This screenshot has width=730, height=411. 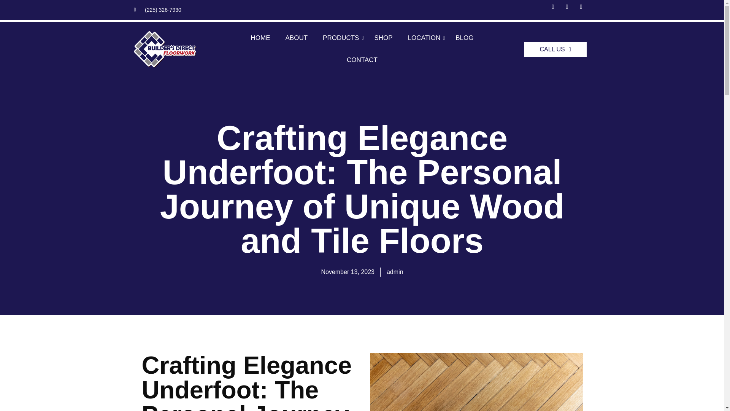 What do you see at coordinates (362, 60) in the screenshot?
I see `CONTACT` at bounding box center [362, 60].